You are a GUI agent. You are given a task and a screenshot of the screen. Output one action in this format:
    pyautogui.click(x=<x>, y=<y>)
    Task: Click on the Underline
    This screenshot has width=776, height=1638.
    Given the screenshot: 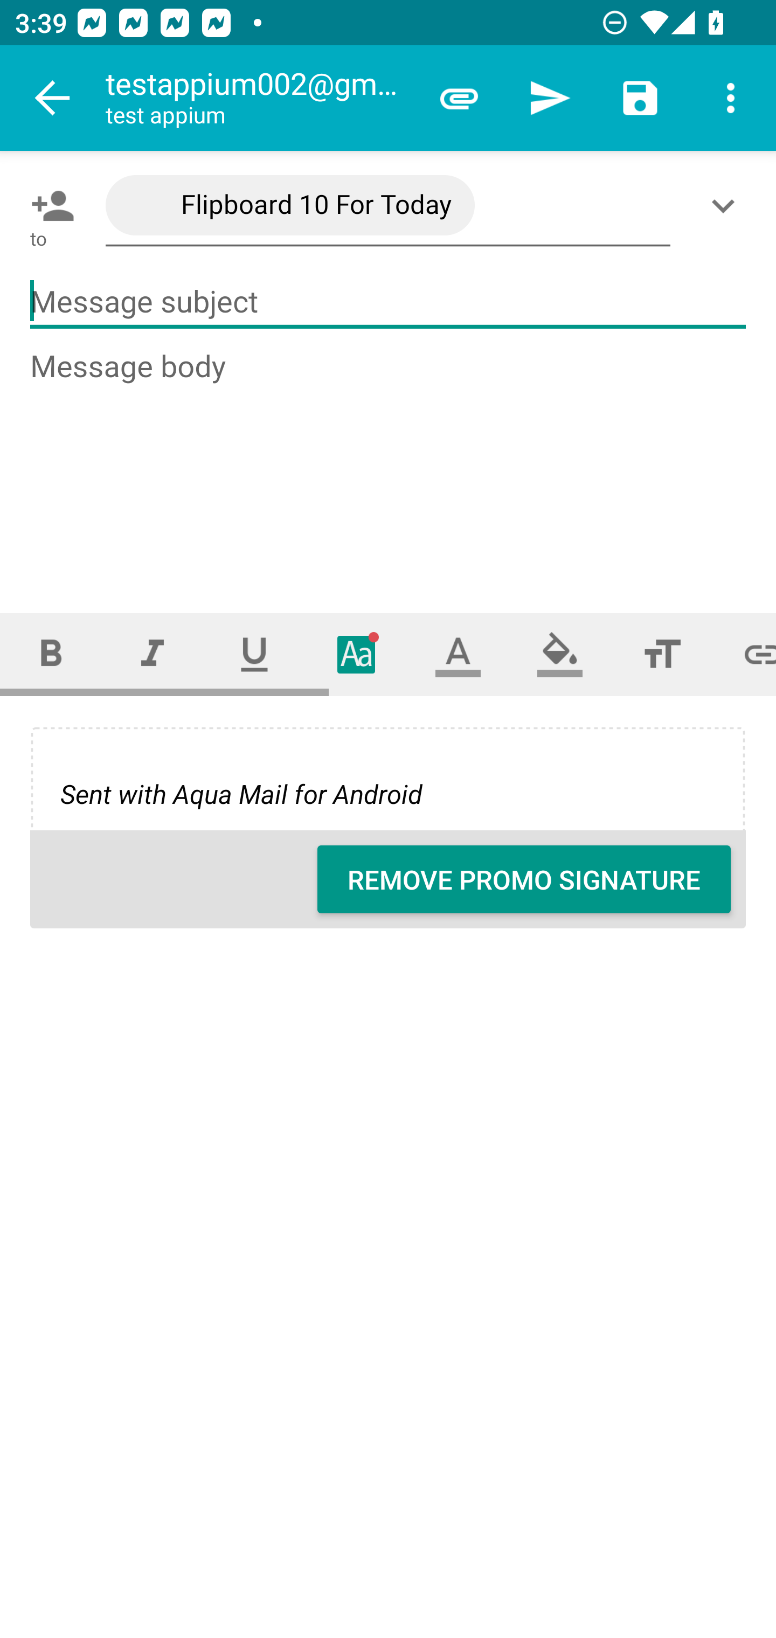 What is the action you would take?
    pyautogui.click(x=254, y=654)
    